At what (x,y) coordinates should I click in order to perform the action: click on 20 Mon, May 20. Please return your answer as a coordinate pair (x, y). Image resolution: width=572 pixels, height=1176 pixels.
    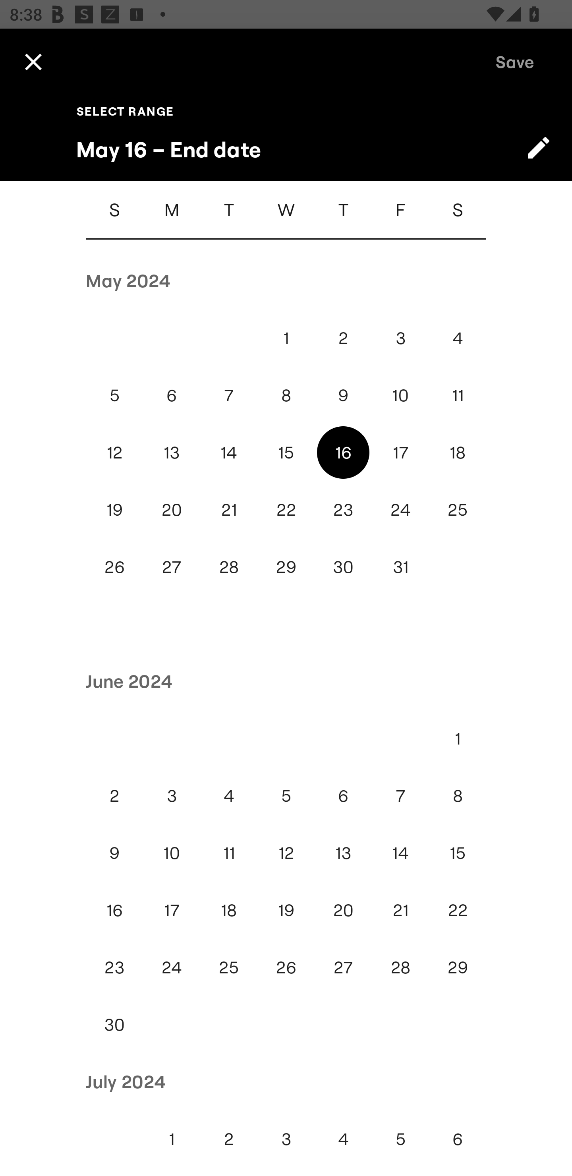
    Looking at the image, I should click on (172, 509).